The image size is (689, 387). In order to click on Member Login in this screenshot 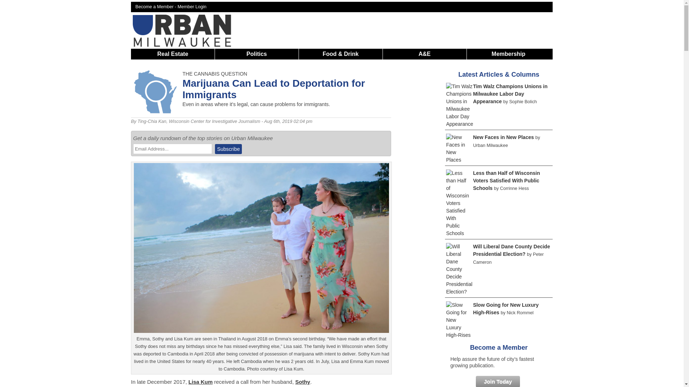, I will do `click(192, 6)`.